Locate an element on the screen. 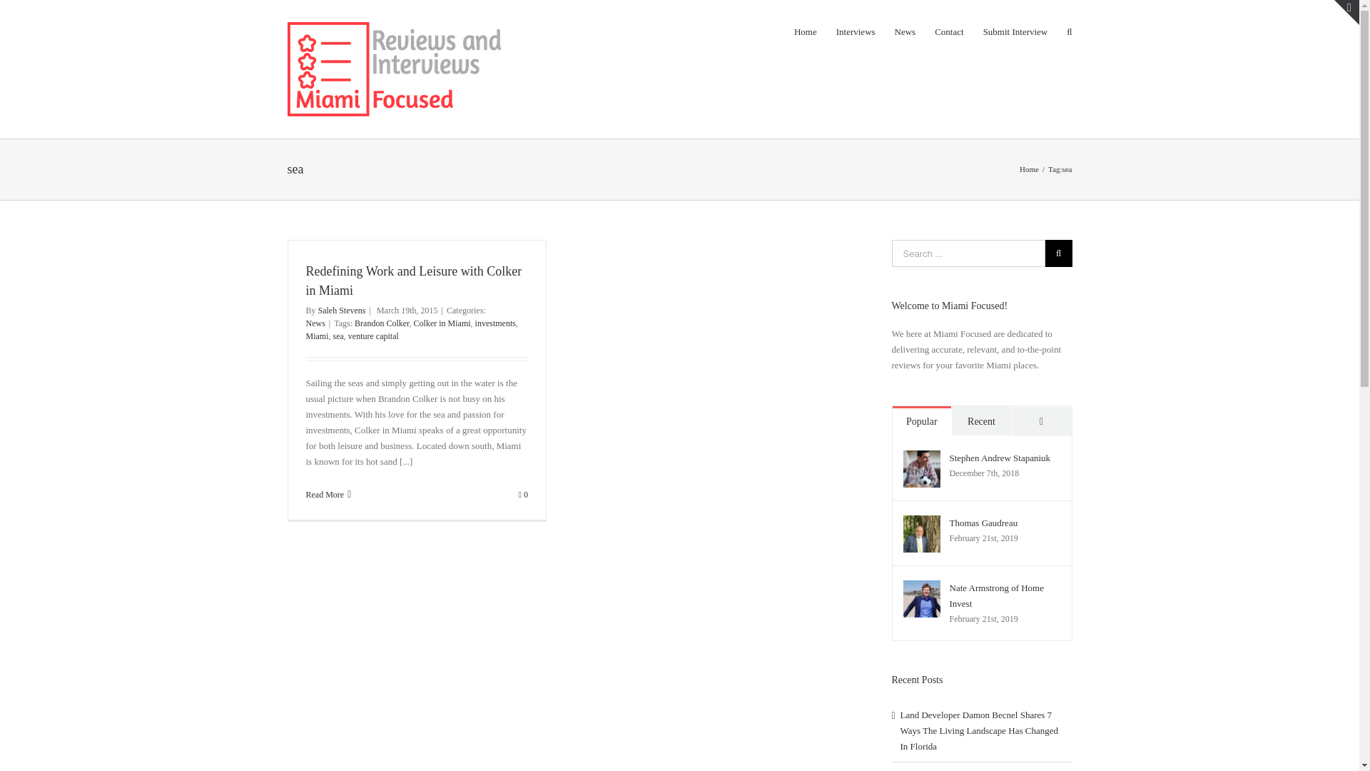 The width and height of the screenshot is (1370, 771). News is located at coordinates (315, 323).